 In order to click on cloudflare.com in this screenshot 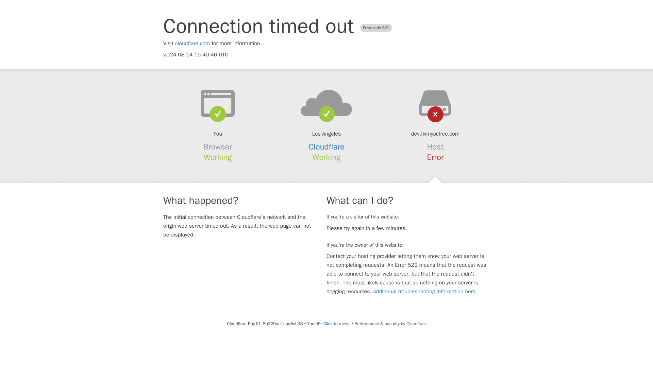, I will do `click(192, 43)`.